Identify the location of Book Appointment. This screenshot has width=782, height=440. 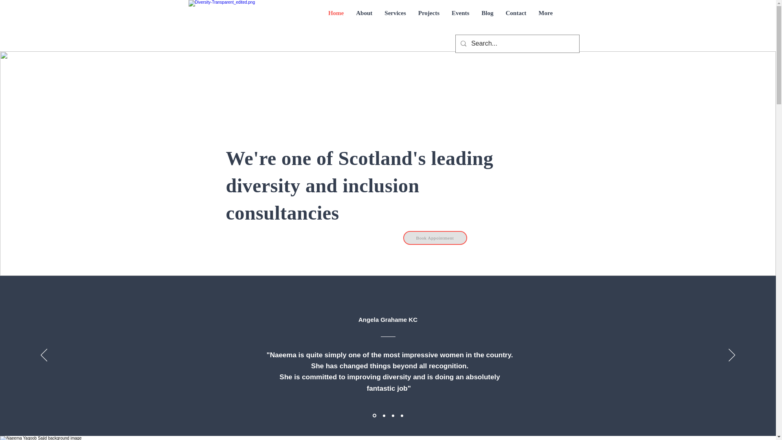
(435, 238).